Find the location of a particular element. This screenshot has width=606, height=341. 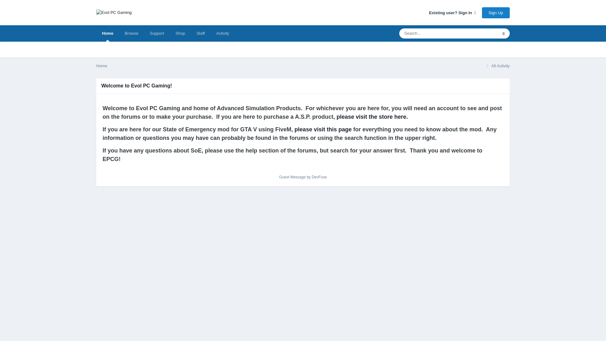

Support is located at coordinates (157, 33).